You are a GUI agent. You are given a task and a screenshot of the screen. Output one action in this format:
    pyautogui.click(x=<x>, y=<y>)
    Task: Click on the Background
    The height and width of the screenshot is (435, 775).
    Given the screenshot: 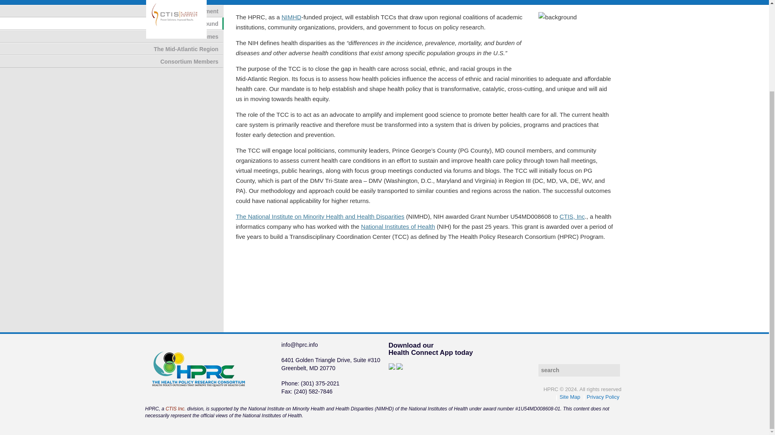 What is the action you would take?
    pyautogui.click(x=112, y=23)
    